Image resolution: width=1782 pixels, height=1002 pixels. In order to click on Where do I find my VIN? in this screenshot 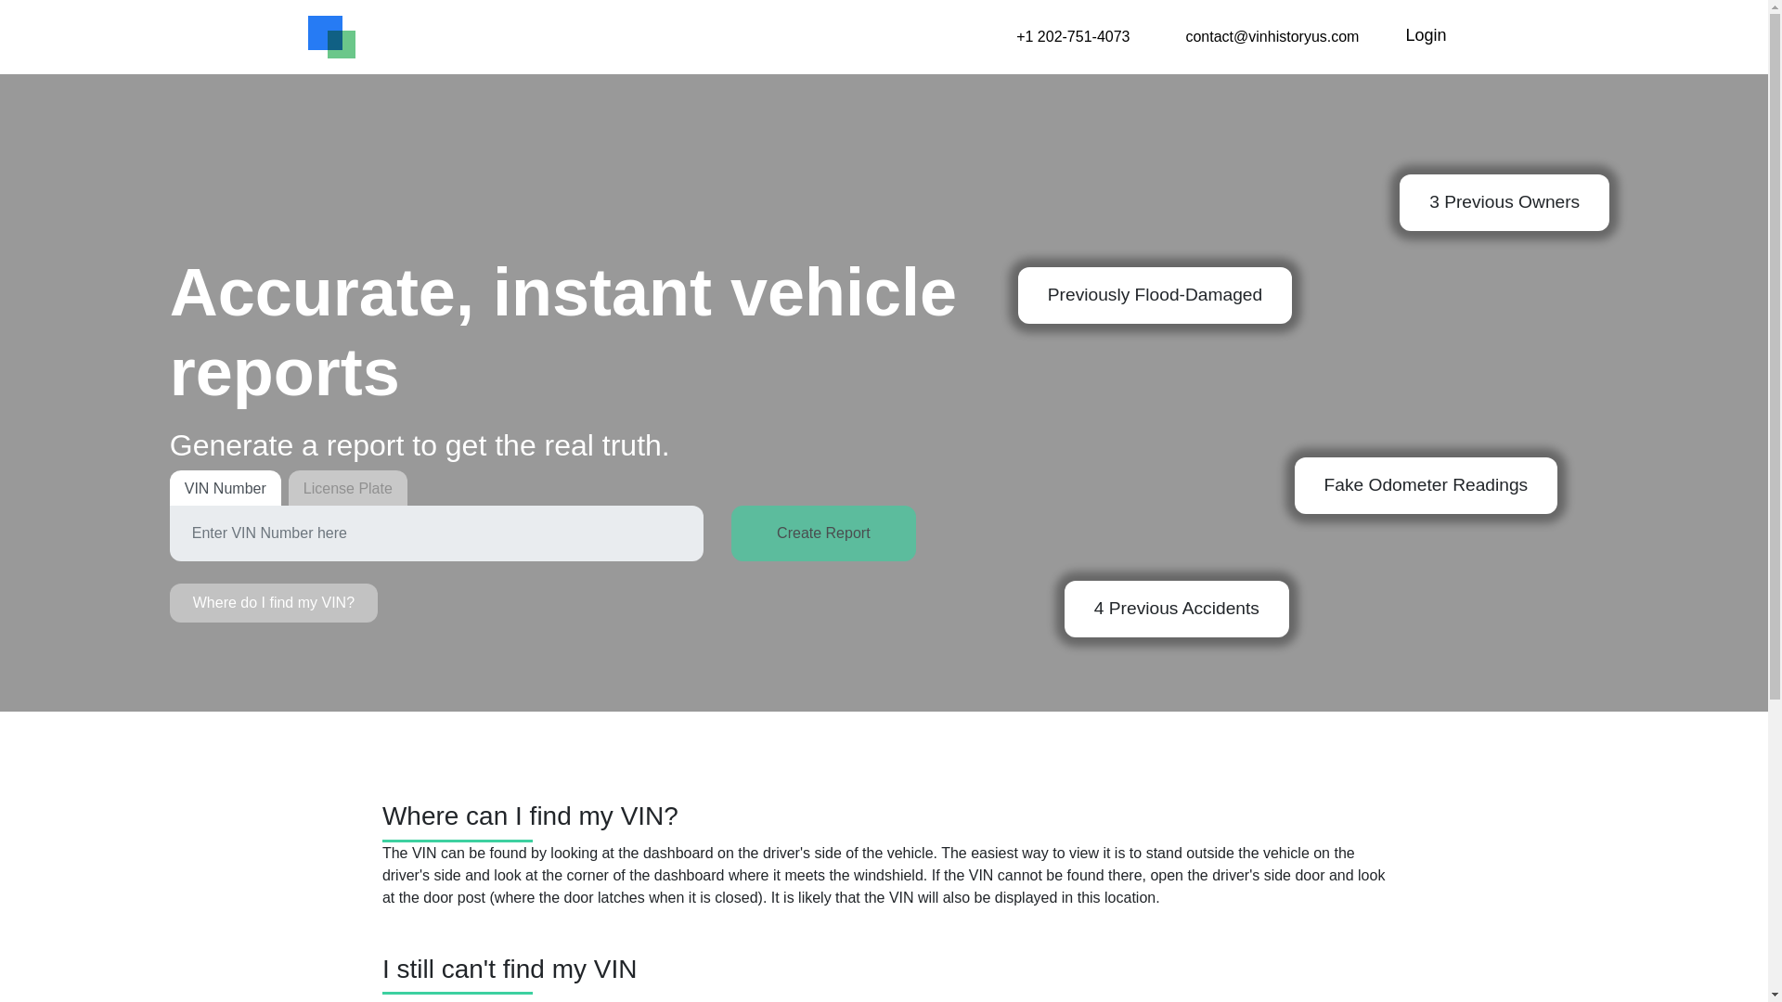, I will do `click(273, 602)`.